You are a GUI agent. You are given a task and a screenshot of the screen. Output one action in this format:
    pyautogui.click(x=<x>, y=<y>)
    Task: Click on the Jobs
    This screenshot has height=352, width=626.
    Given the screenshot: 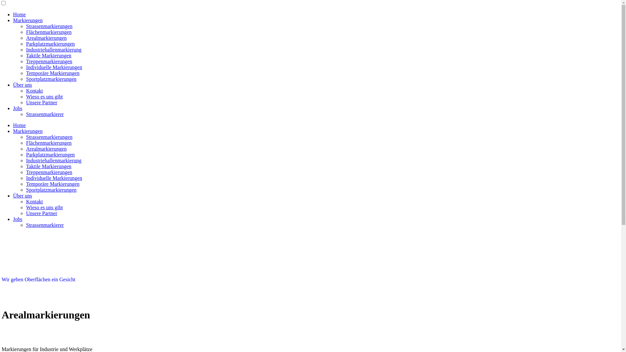 What is the action you would take?
    pyautogui.click(x=18, y=108)
    